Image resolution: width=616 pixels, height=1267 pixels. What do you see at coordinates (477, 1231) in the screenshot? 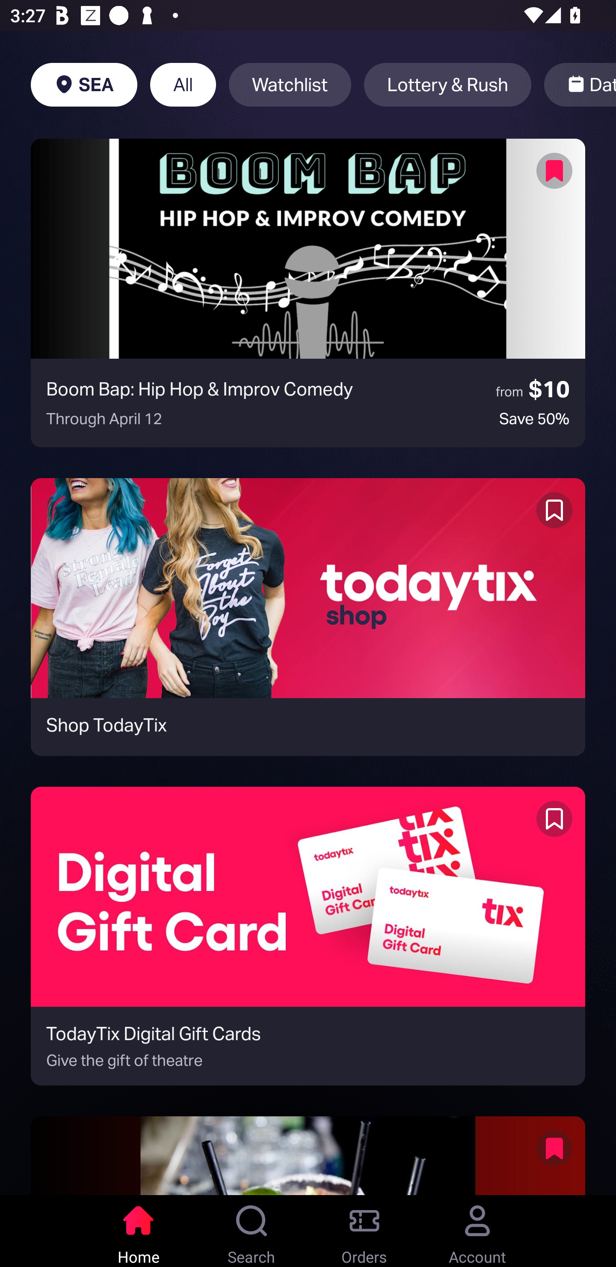
I see `Account` at bounding box center [477, 1231].